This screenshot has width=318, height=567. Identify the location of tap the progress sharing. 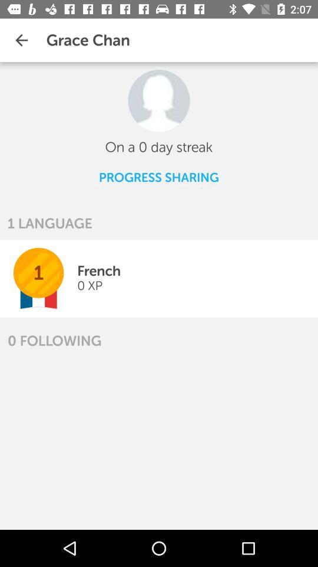
(158, 177).